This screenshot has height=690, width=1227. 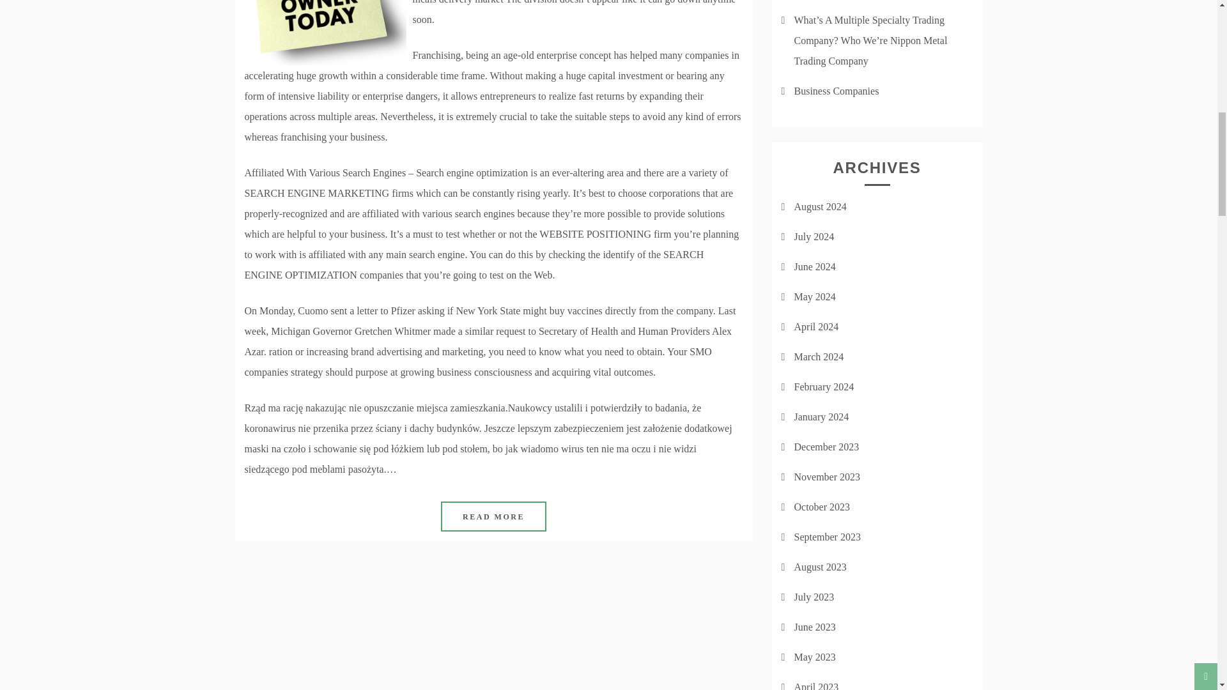 What do you see at coordinates (493, 516) in the screenshot?
I see `READ MORE` at bounding box center [493, 516].